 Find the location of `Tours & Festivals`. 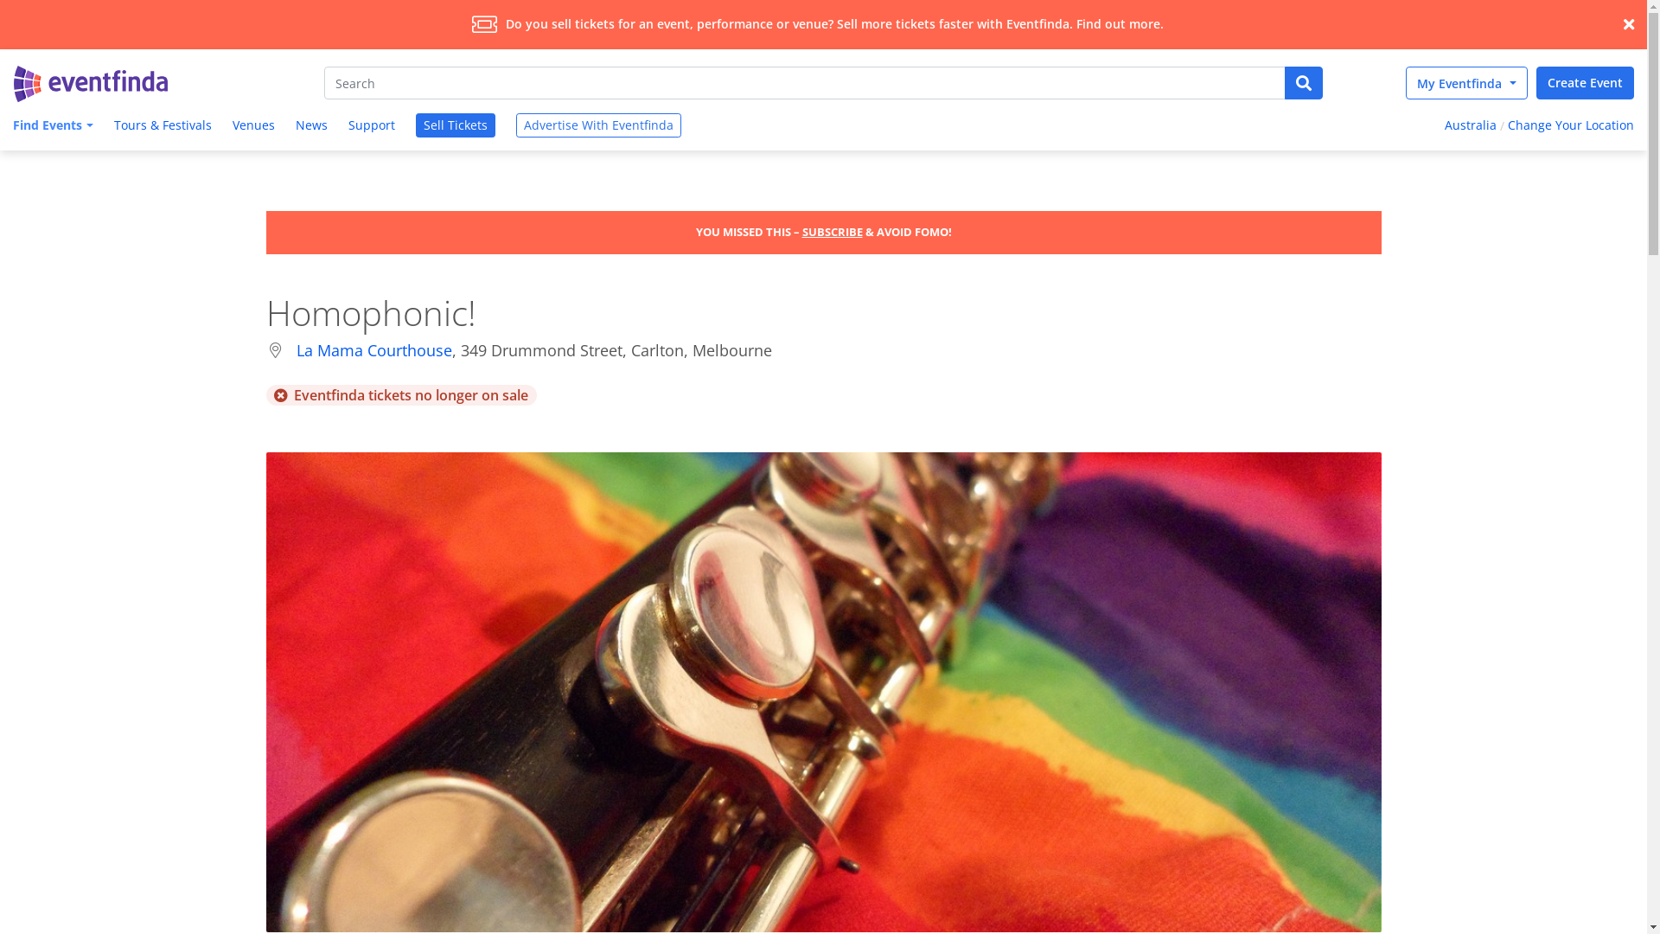

Tours & Festivals is located at coordinates (163, 126).